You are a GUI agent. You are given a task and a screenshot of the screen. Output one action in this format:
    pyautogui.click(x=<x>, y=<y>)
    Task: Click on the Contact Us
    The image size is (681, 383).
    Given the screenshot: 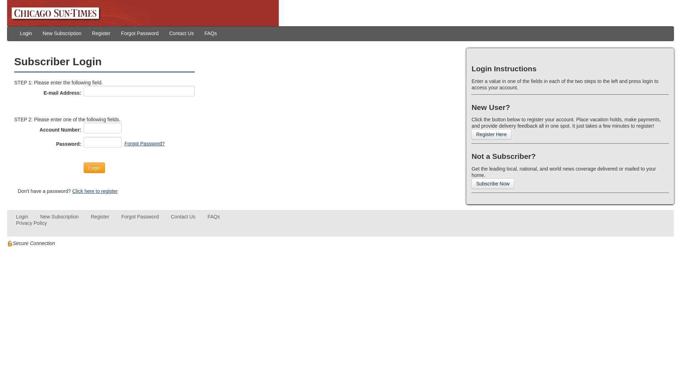 What is the action you would take?
    pyautogui.click(x=181, y=33)
    